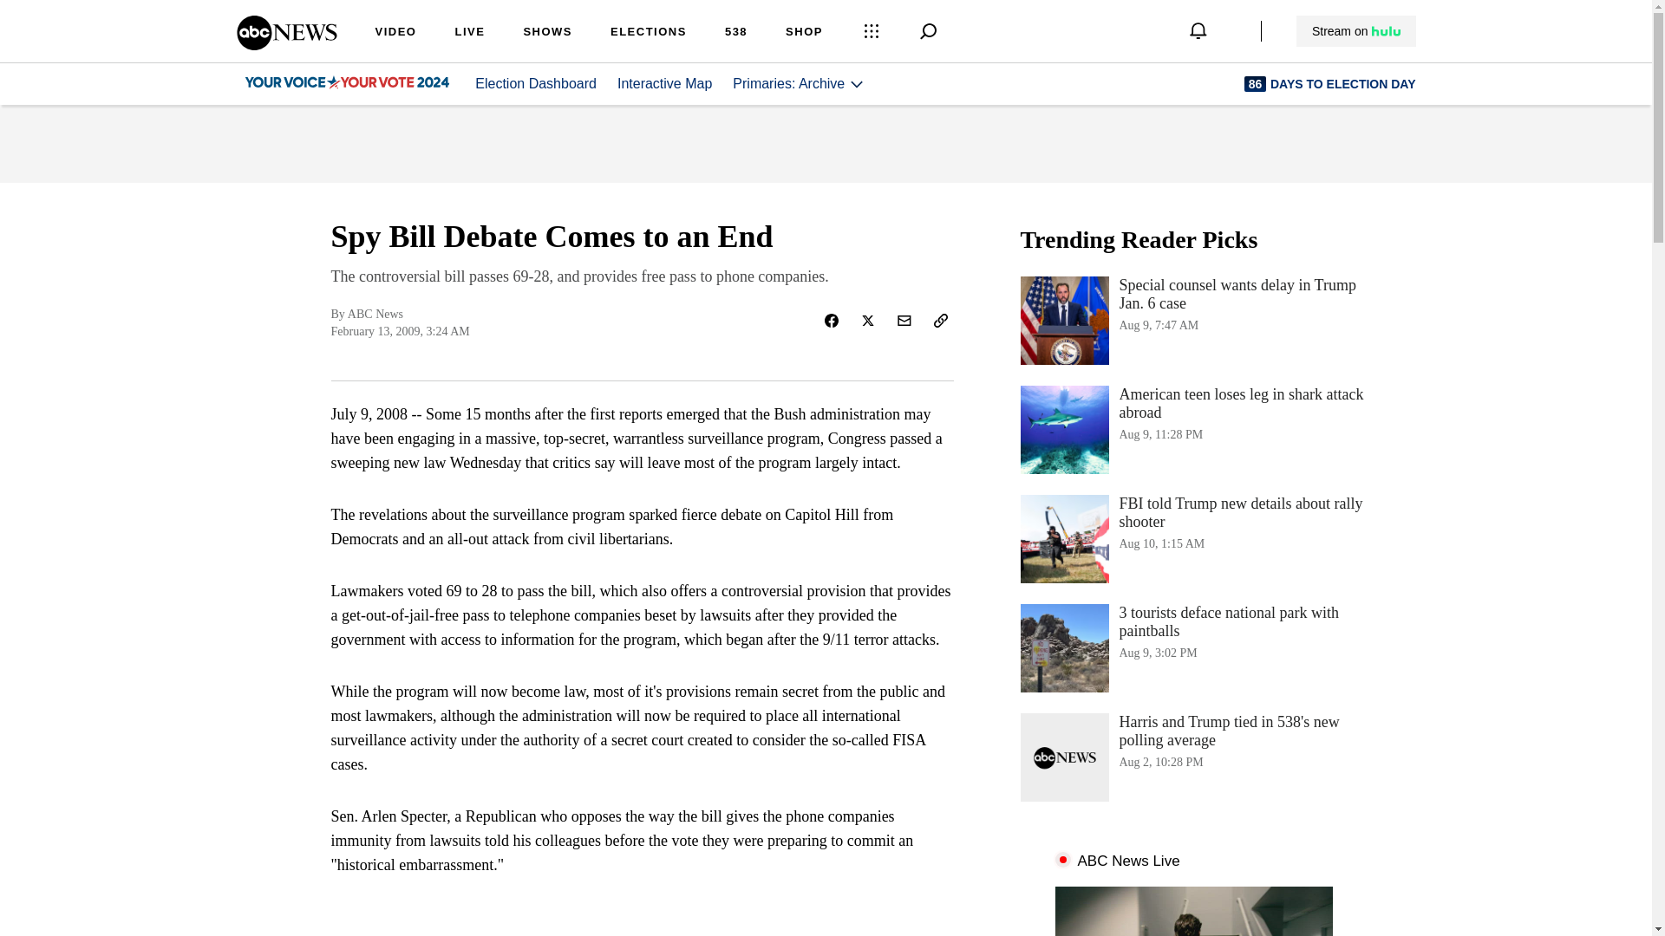  What do you see at coordinates (799, 83) in the screenshot?
I see `Primaries: Archive` at bounding box center [799, 83].